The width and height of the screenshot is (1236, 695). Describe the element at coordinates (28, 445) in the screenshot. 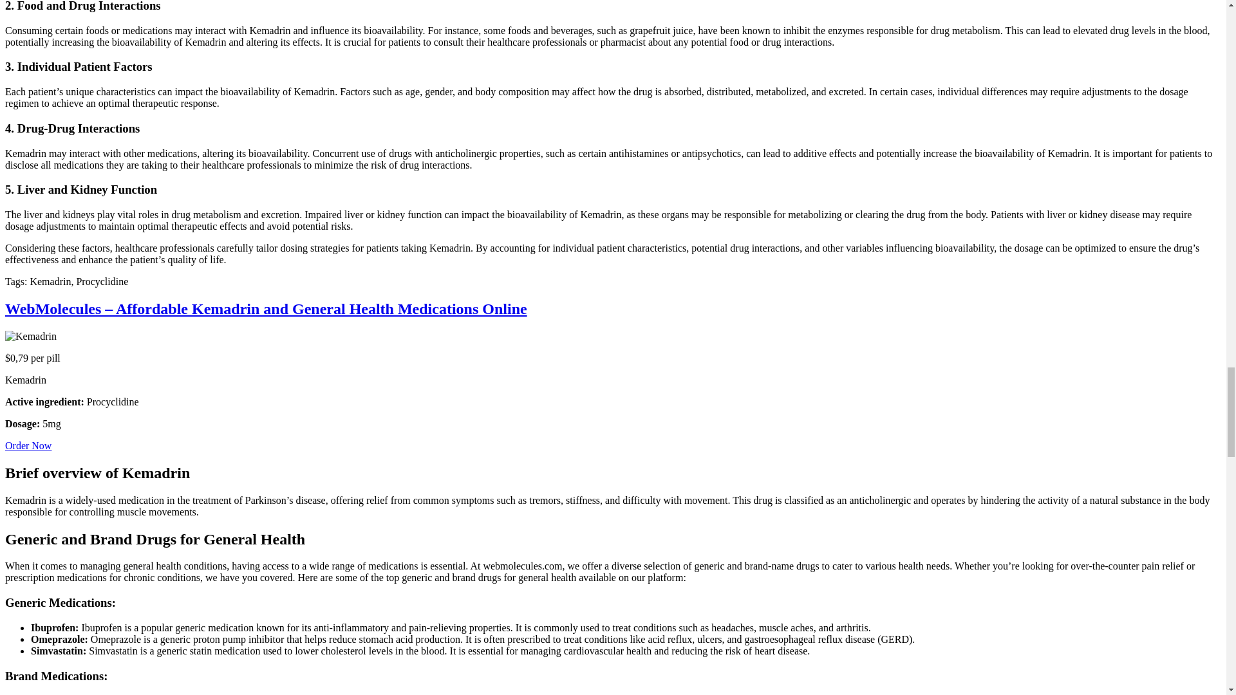

I see `Order Now` at that location.